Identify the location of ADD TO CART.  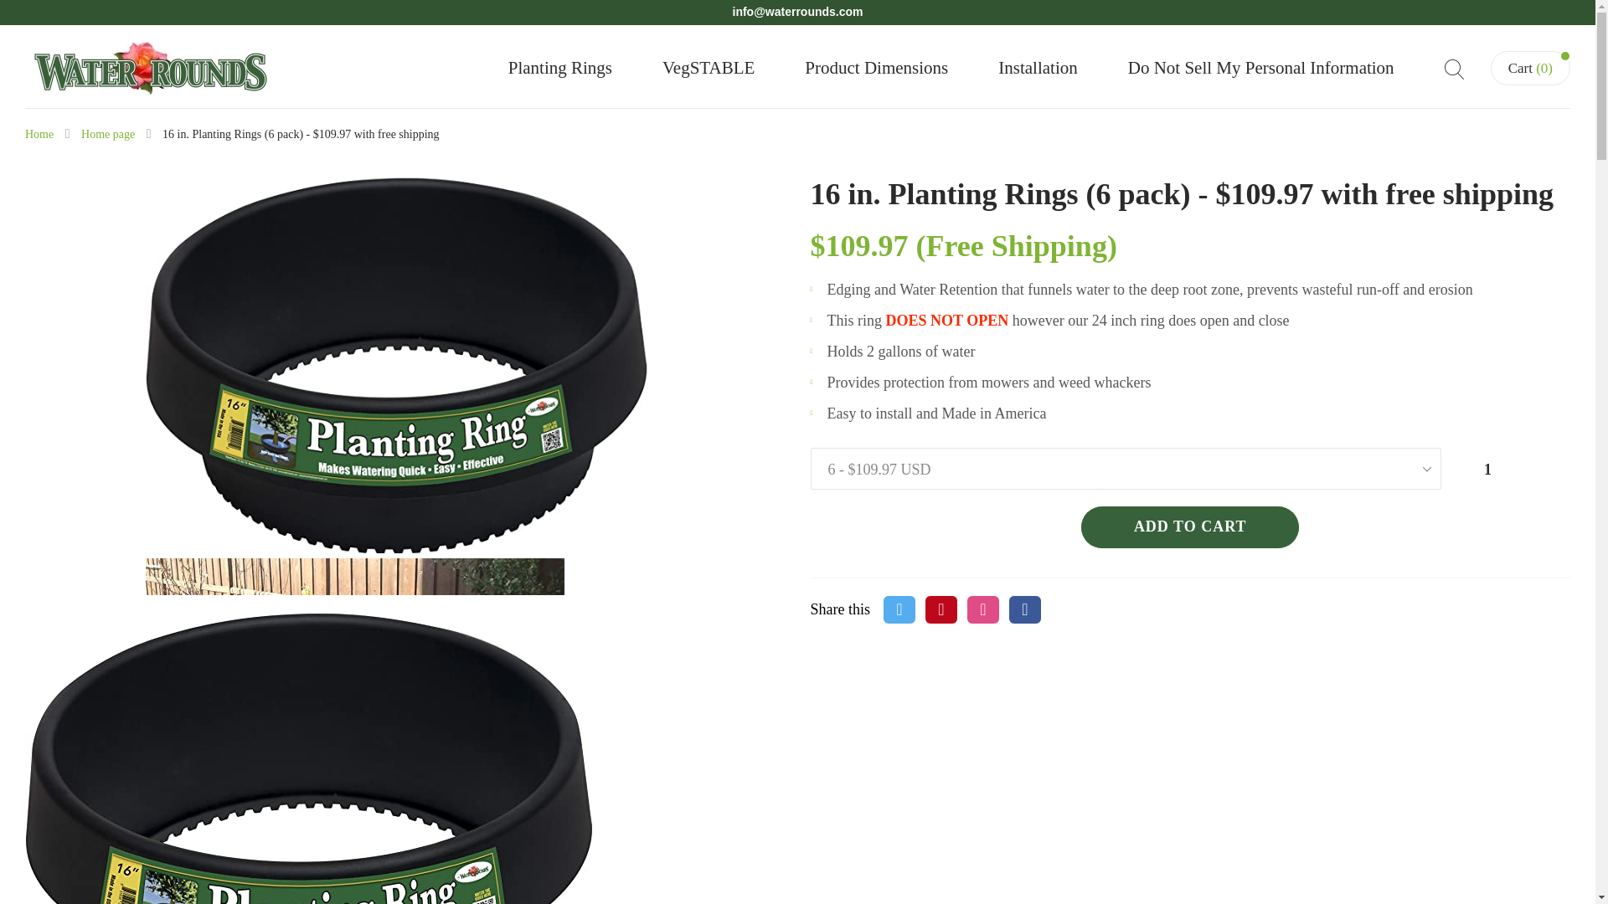
(1189, 526).